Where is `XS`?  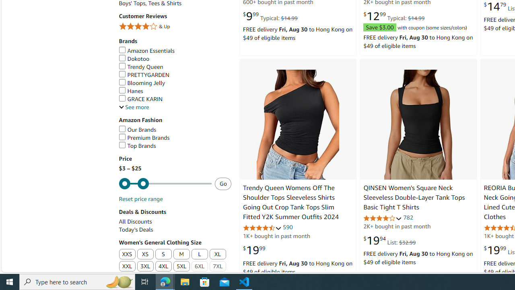 XS is located at coordinates (145, 254).